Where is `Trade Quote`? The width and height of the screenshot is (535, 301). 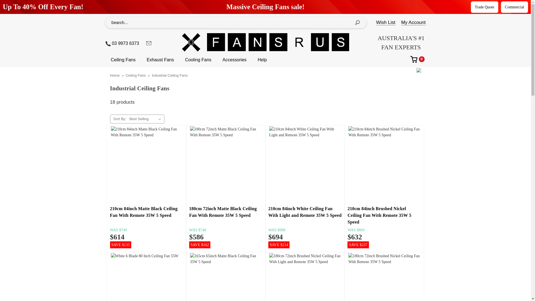
Trade Quote is located at coordinates (484, 7).